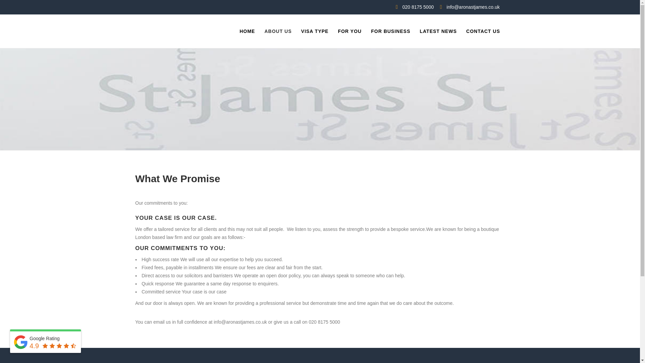 This screenshot has height=363, width=645. I want to click on CONTACT US, so click(483, 31).